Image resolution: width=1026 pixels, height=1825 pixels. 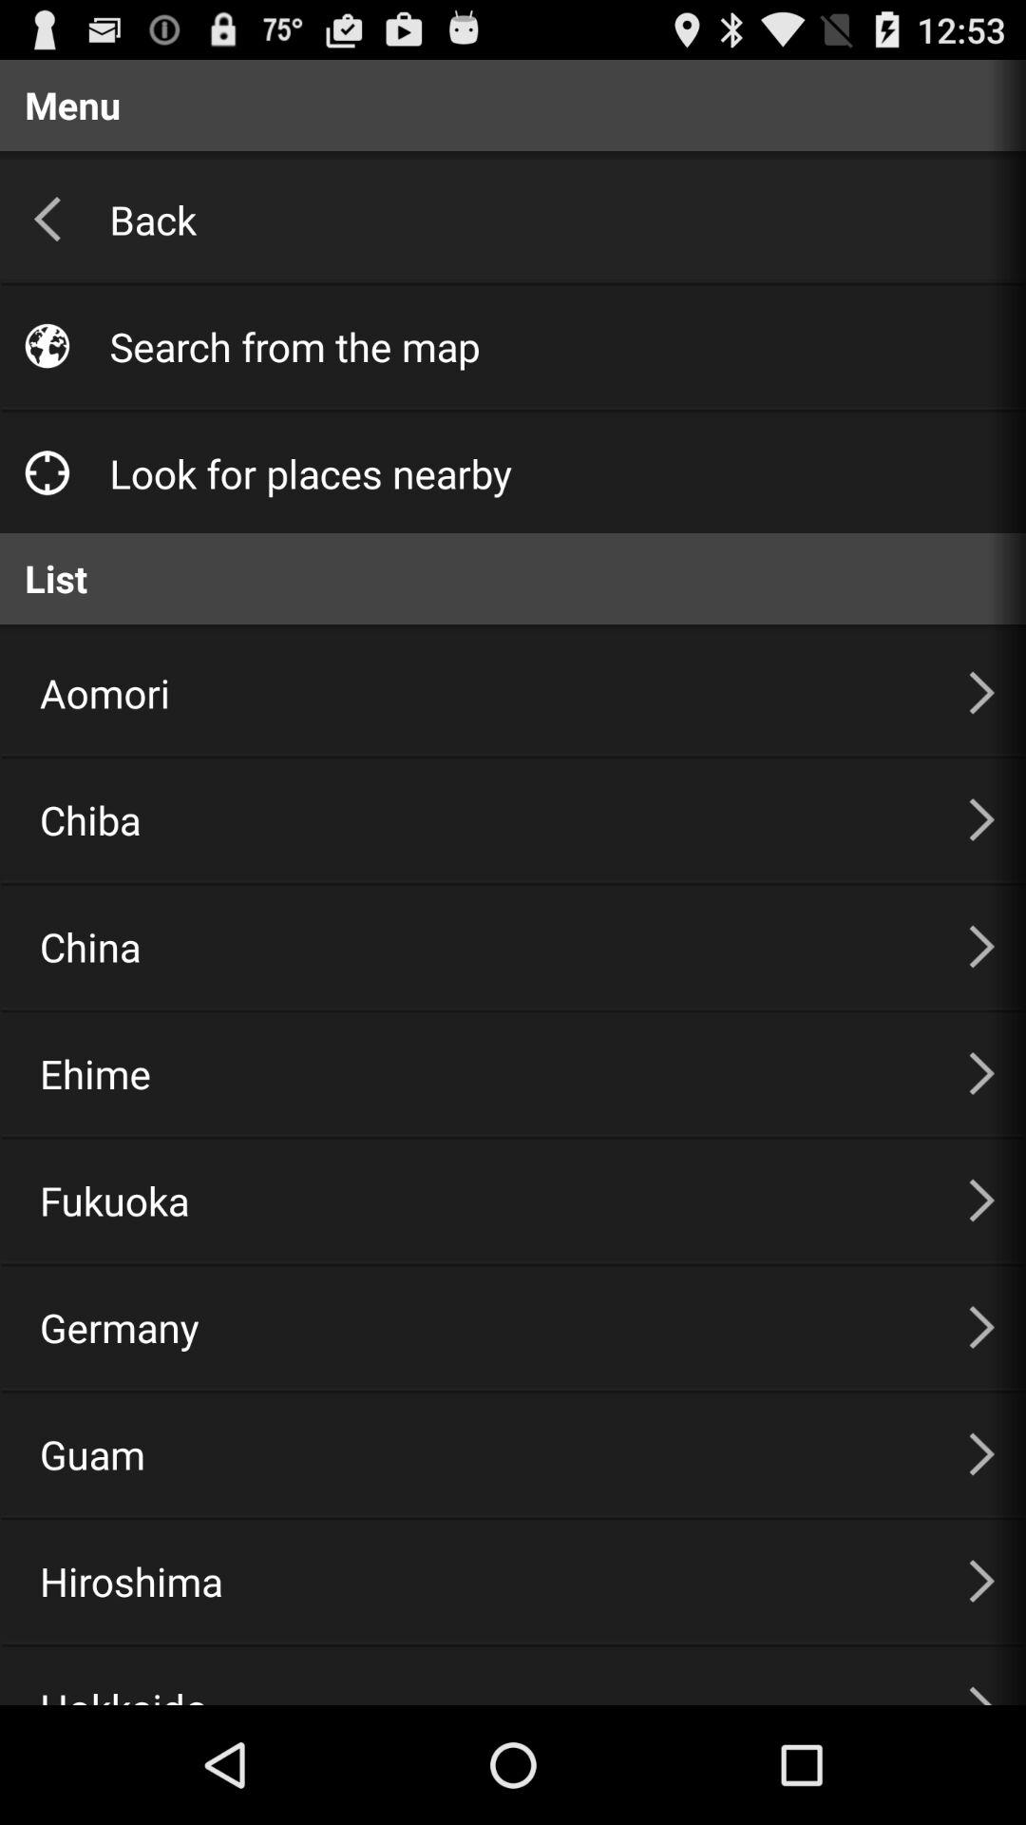 What do you see at coordinates (481, 1327) in the screenshot?
I see `choose item below the fukuoka item` at bounding box center [481, 1327].